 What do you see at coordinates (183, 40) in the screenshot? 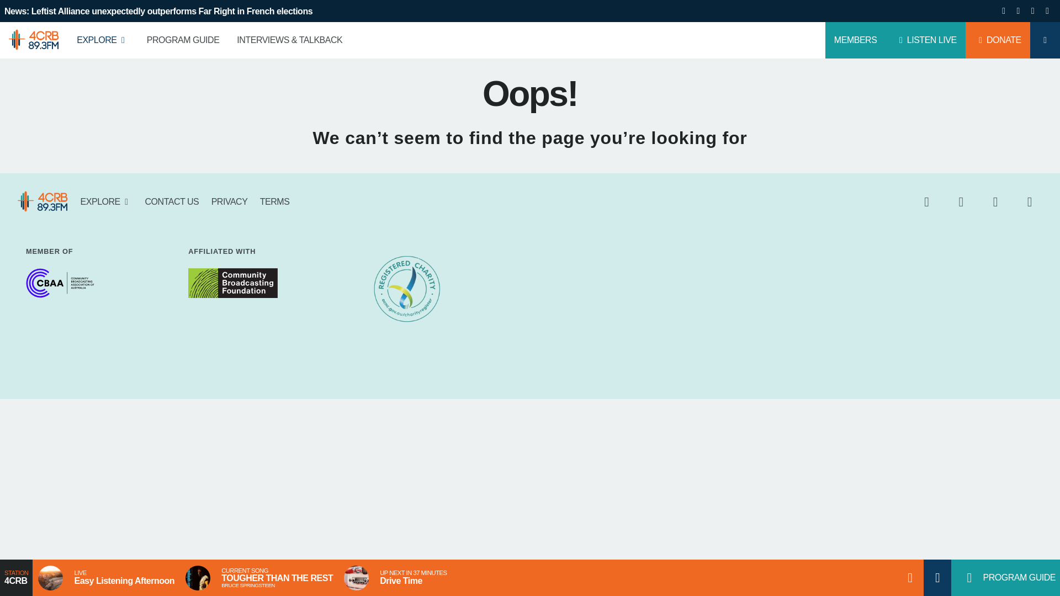
I see `PROGRAM GUIDE` at bounding box center [183, 40].